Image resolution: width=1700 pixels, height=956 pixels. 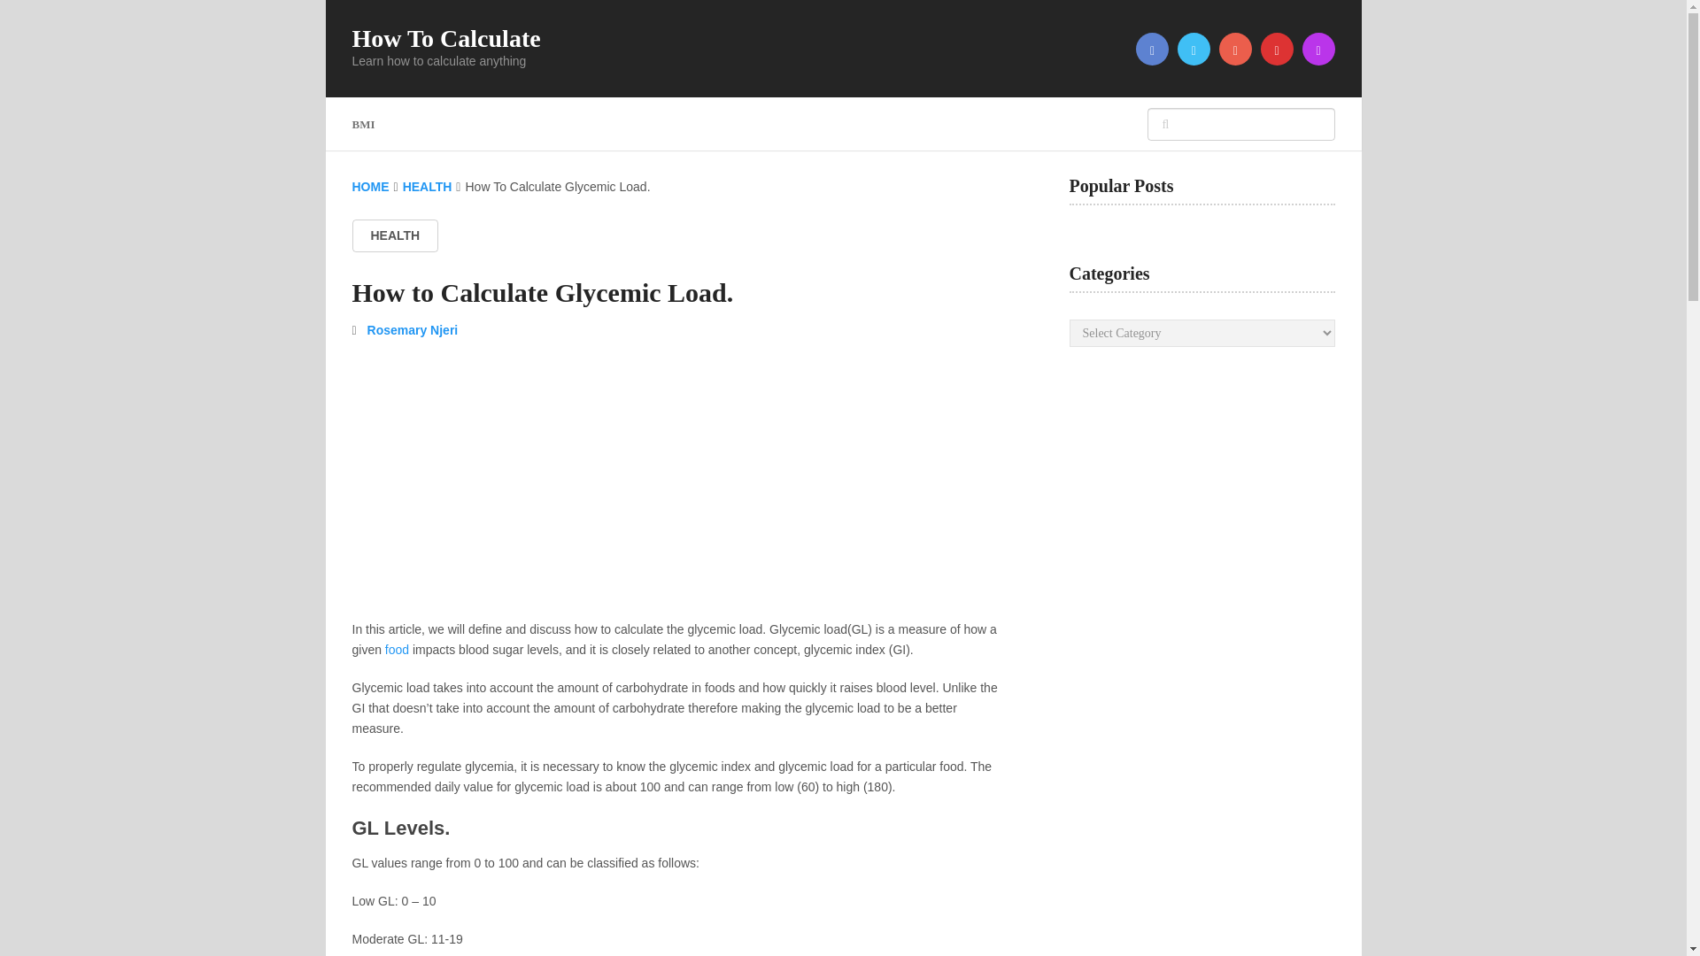 I want to click on BMI, so click(x=373, y=124).